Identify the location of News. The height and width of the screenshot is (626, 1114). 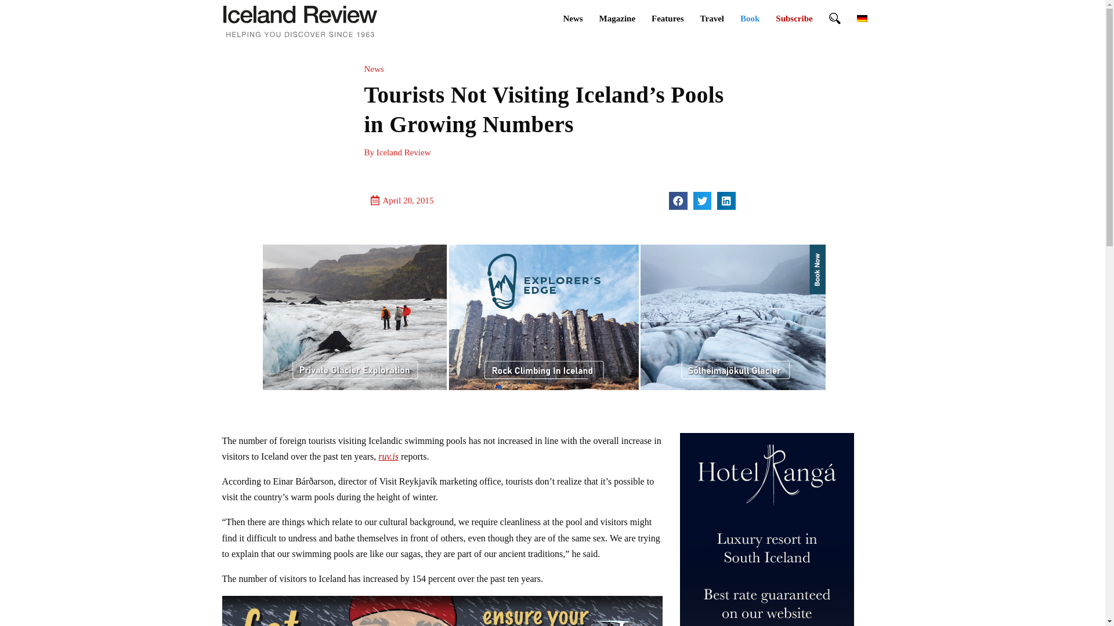
(572, 19).